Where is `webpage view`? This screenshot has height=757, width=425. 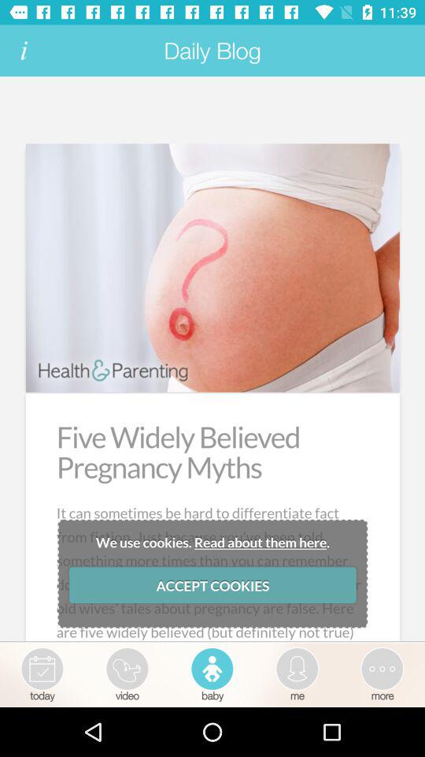 webpage view is located at coordinates (213, 360).